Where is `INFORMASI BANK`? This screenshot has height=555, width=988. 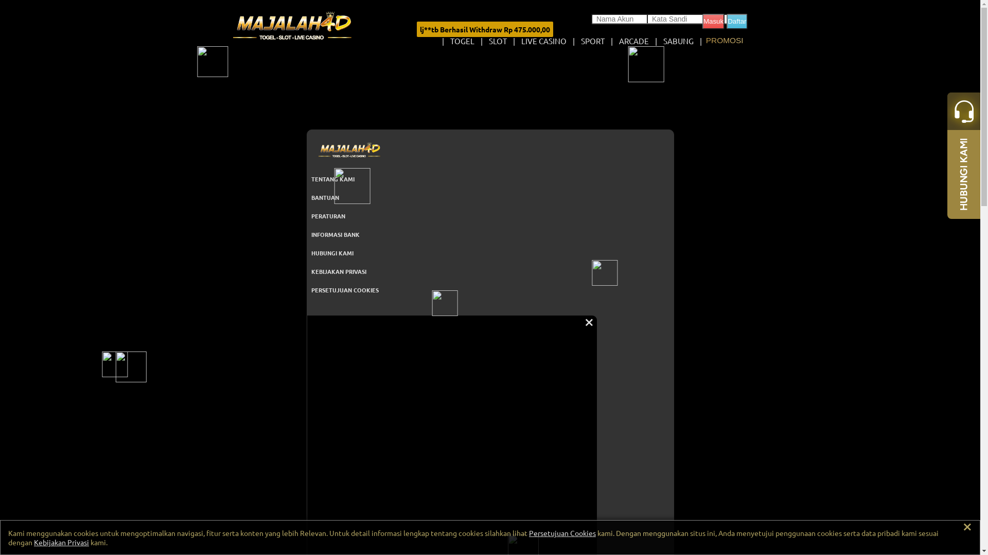 INFORMASI BANK is located at coordinates (349, 234).